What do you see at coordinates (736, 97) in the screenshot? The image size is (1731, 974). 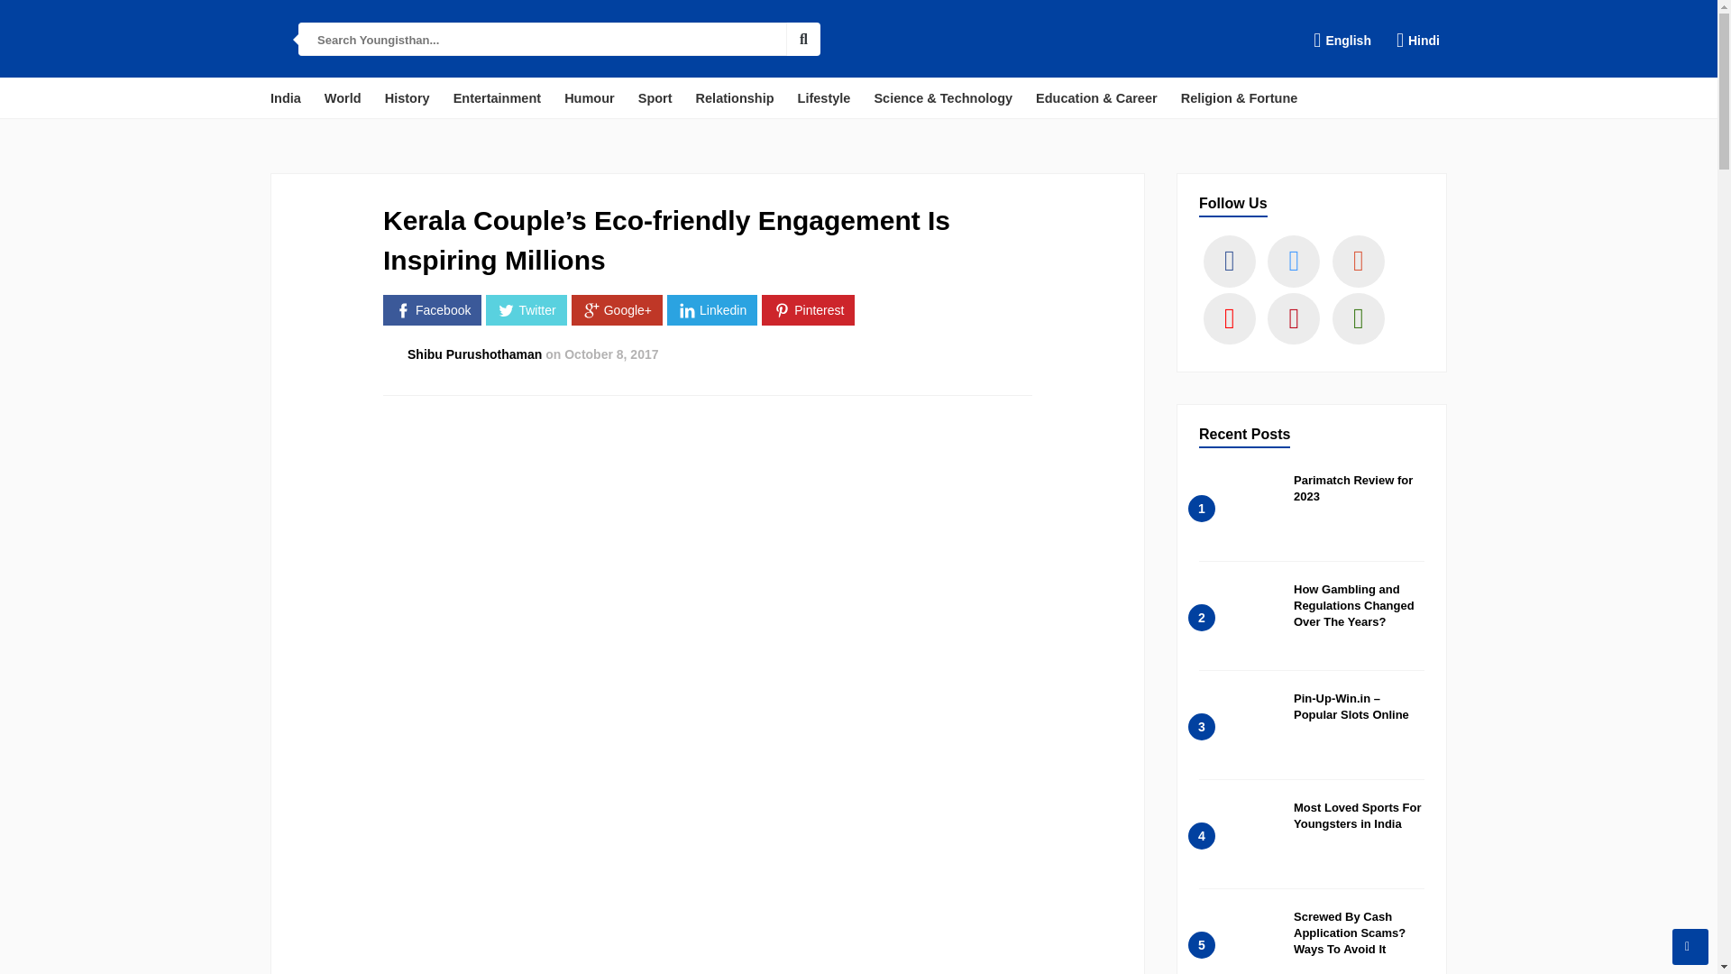 I see `Relationship` at bounding box center [736, 97].